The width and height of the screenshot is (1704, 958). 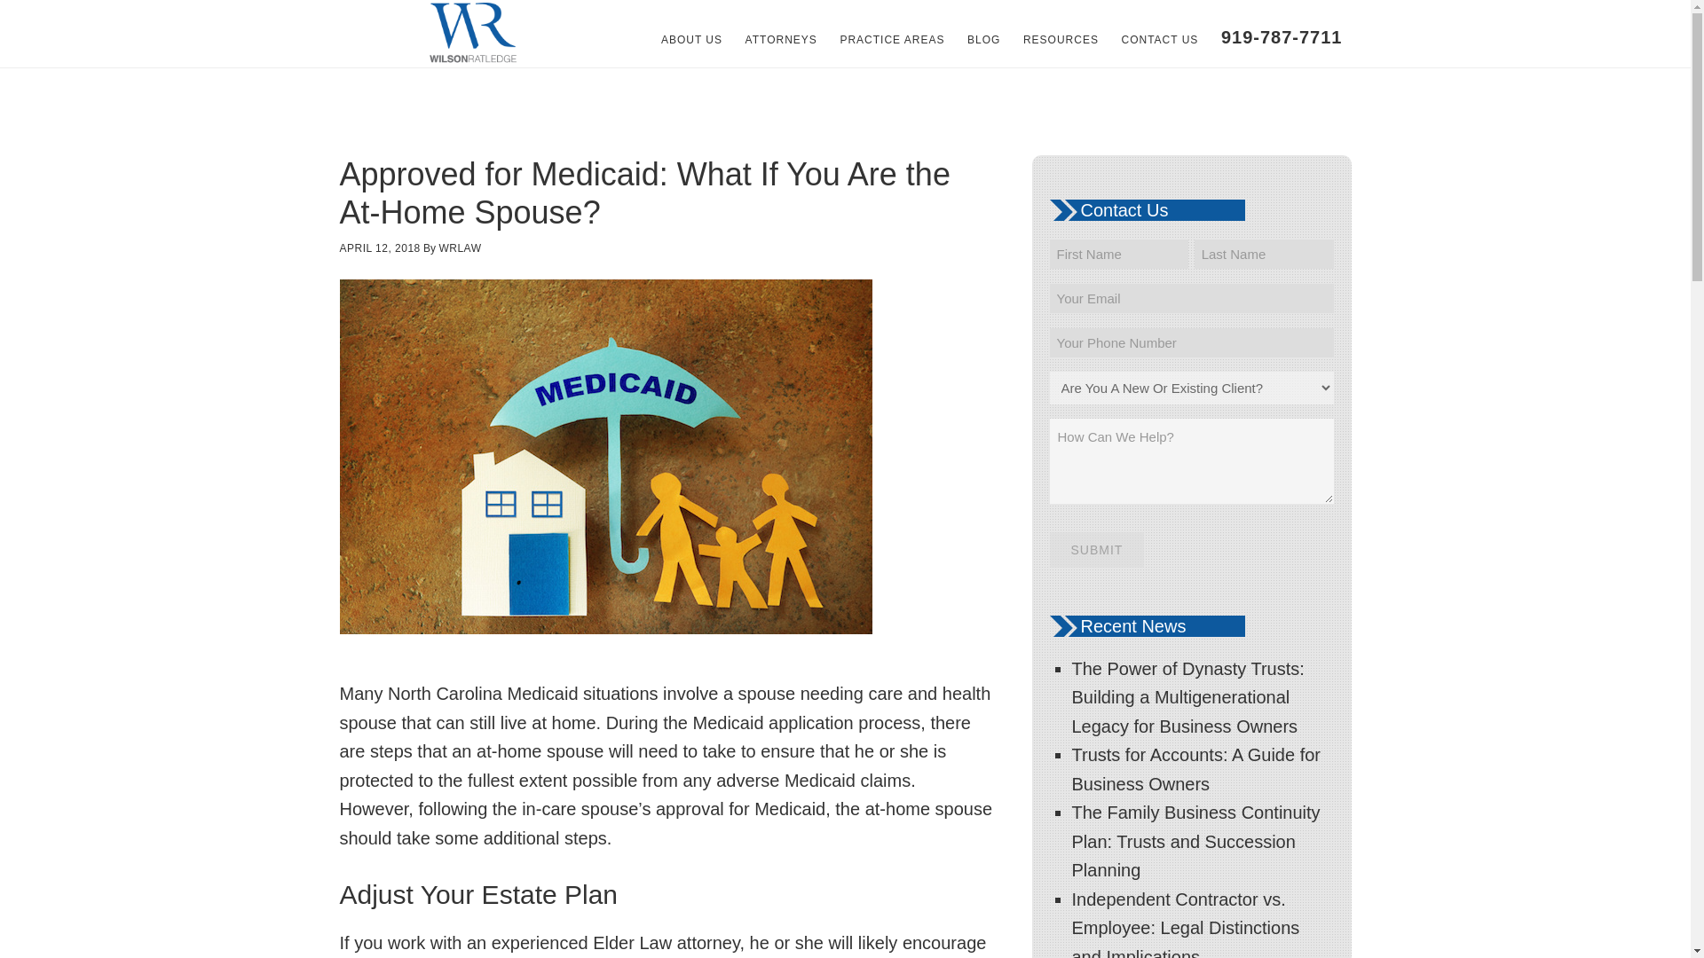 What do you see at coordinates (891, 39) in the screenshot?
I see `PRACTICE AREAS` at bounding box center [891, 39].